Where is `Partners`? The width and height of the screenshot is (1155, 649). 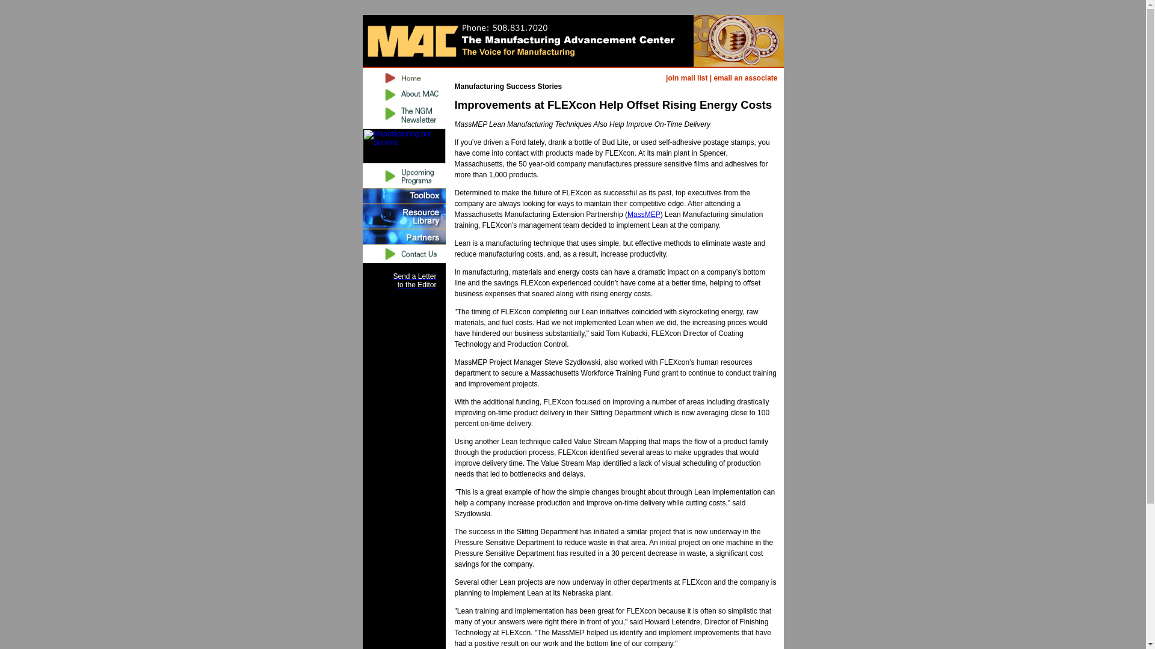
Partners is located at coordinates (403, 237).